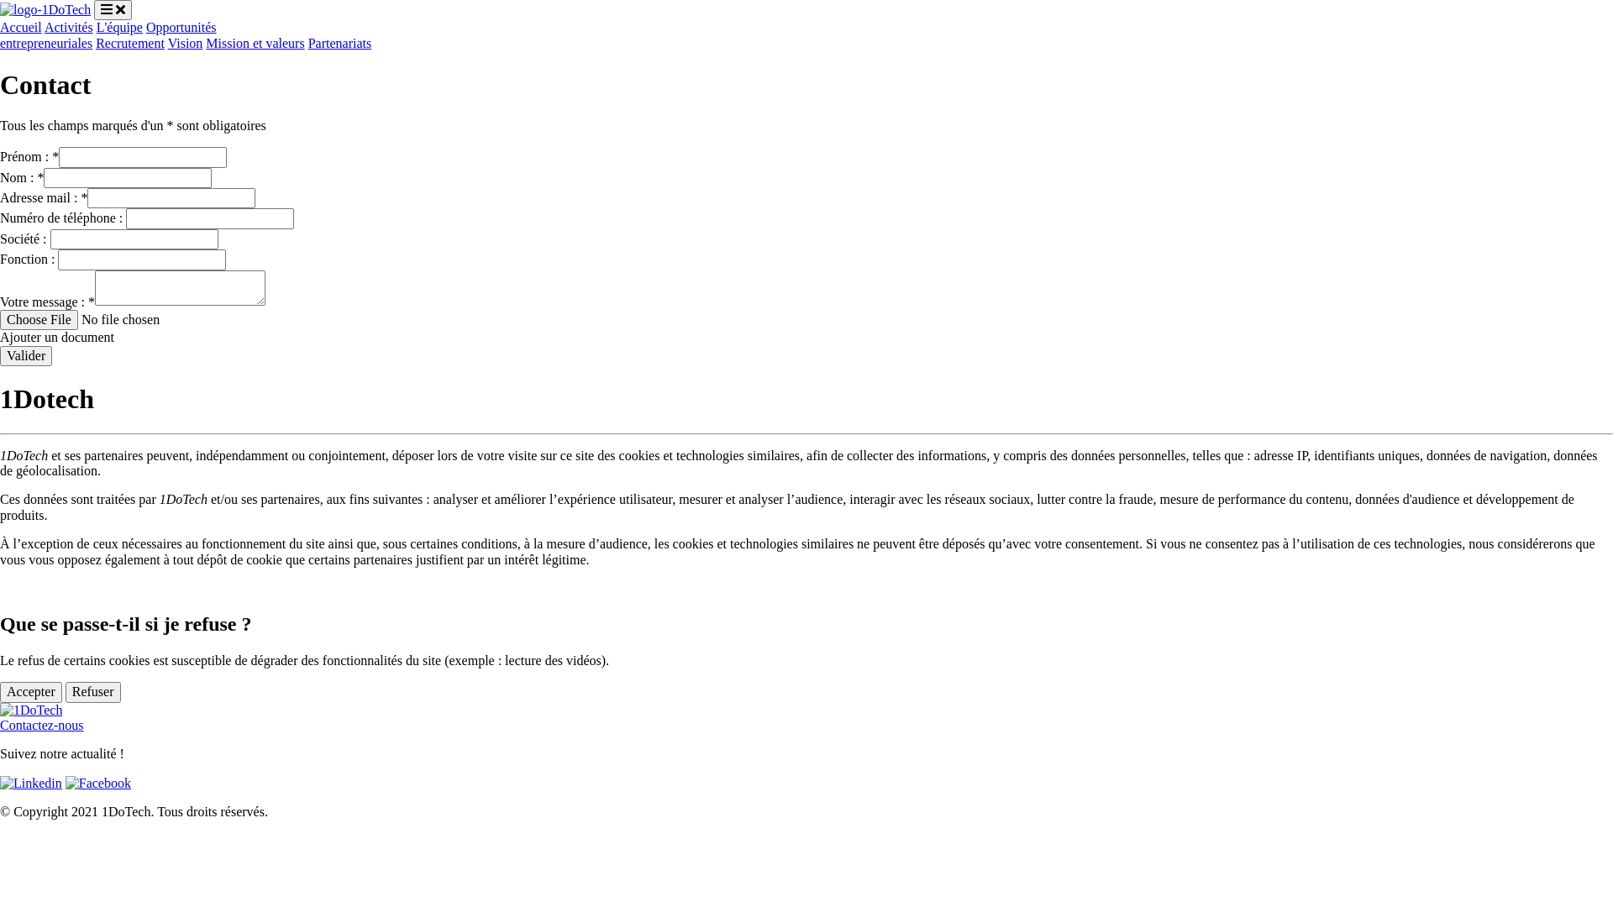 The image size is (1613, 907). I want to click on Contactez-nous, so click(42, 726).